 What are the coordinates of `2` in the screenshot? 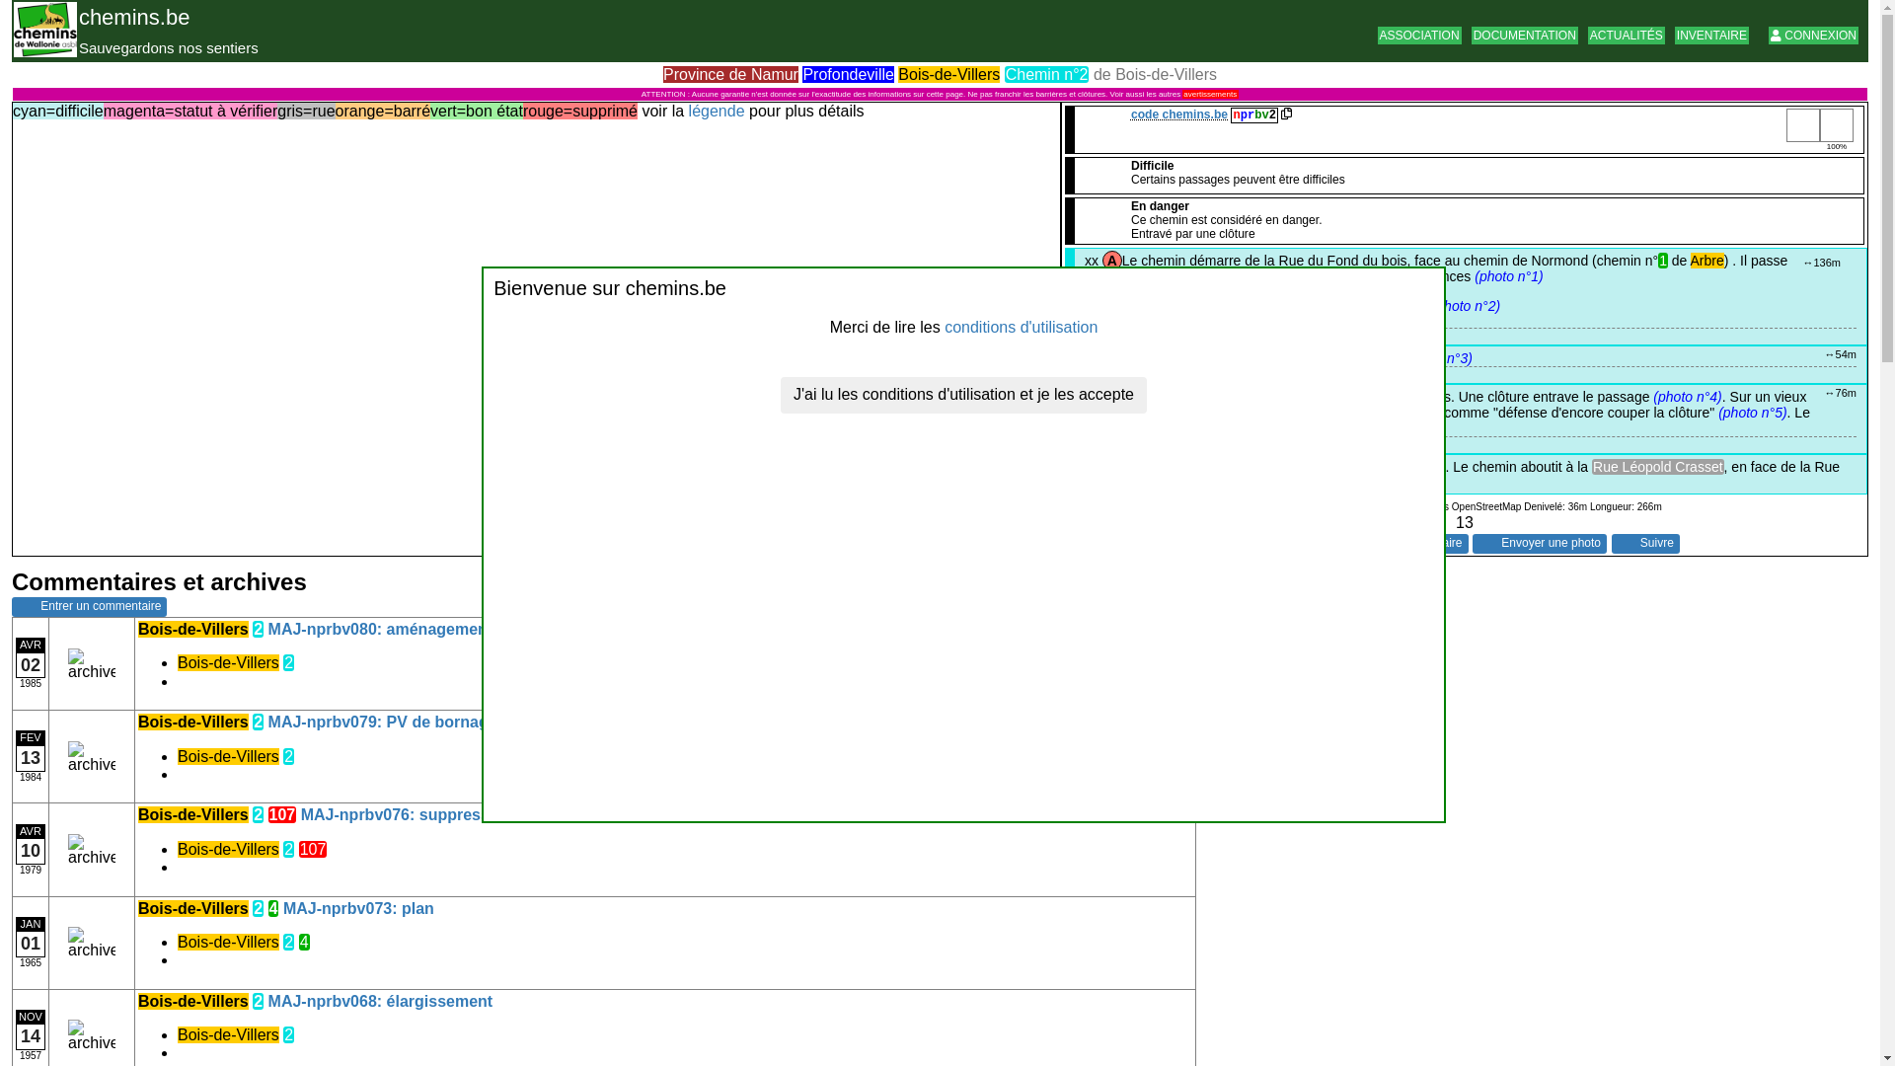 It's located at (288, 942).